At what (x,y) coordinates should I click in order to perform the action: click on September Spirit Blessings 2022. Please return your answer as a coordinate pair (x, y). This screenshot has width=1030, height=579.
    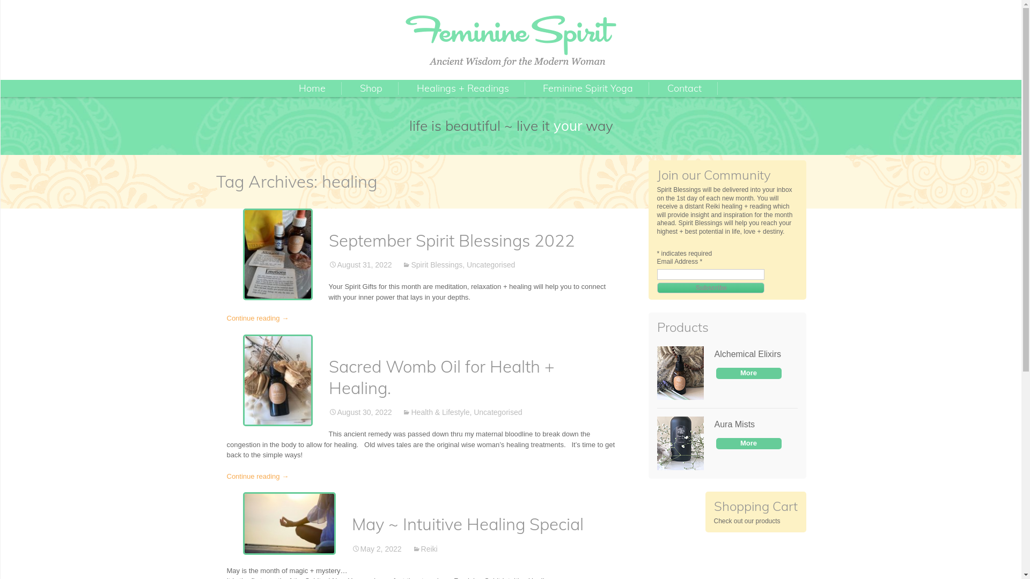
    Looking at the image, I should click on (452, 240).